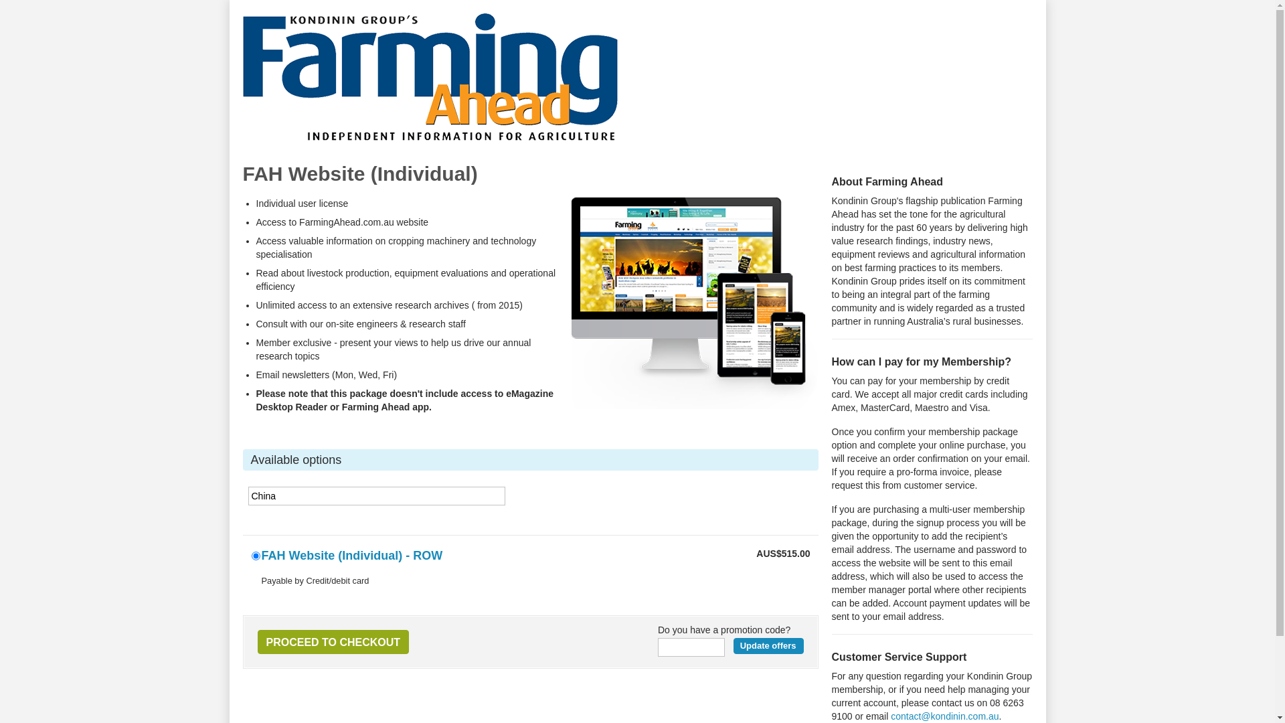 This screenshot has height=723, width=1285. What do you see at coordinates (430, 138) in the screenshot?
I see `Farming Ahead` at bounding box center [430, 138].